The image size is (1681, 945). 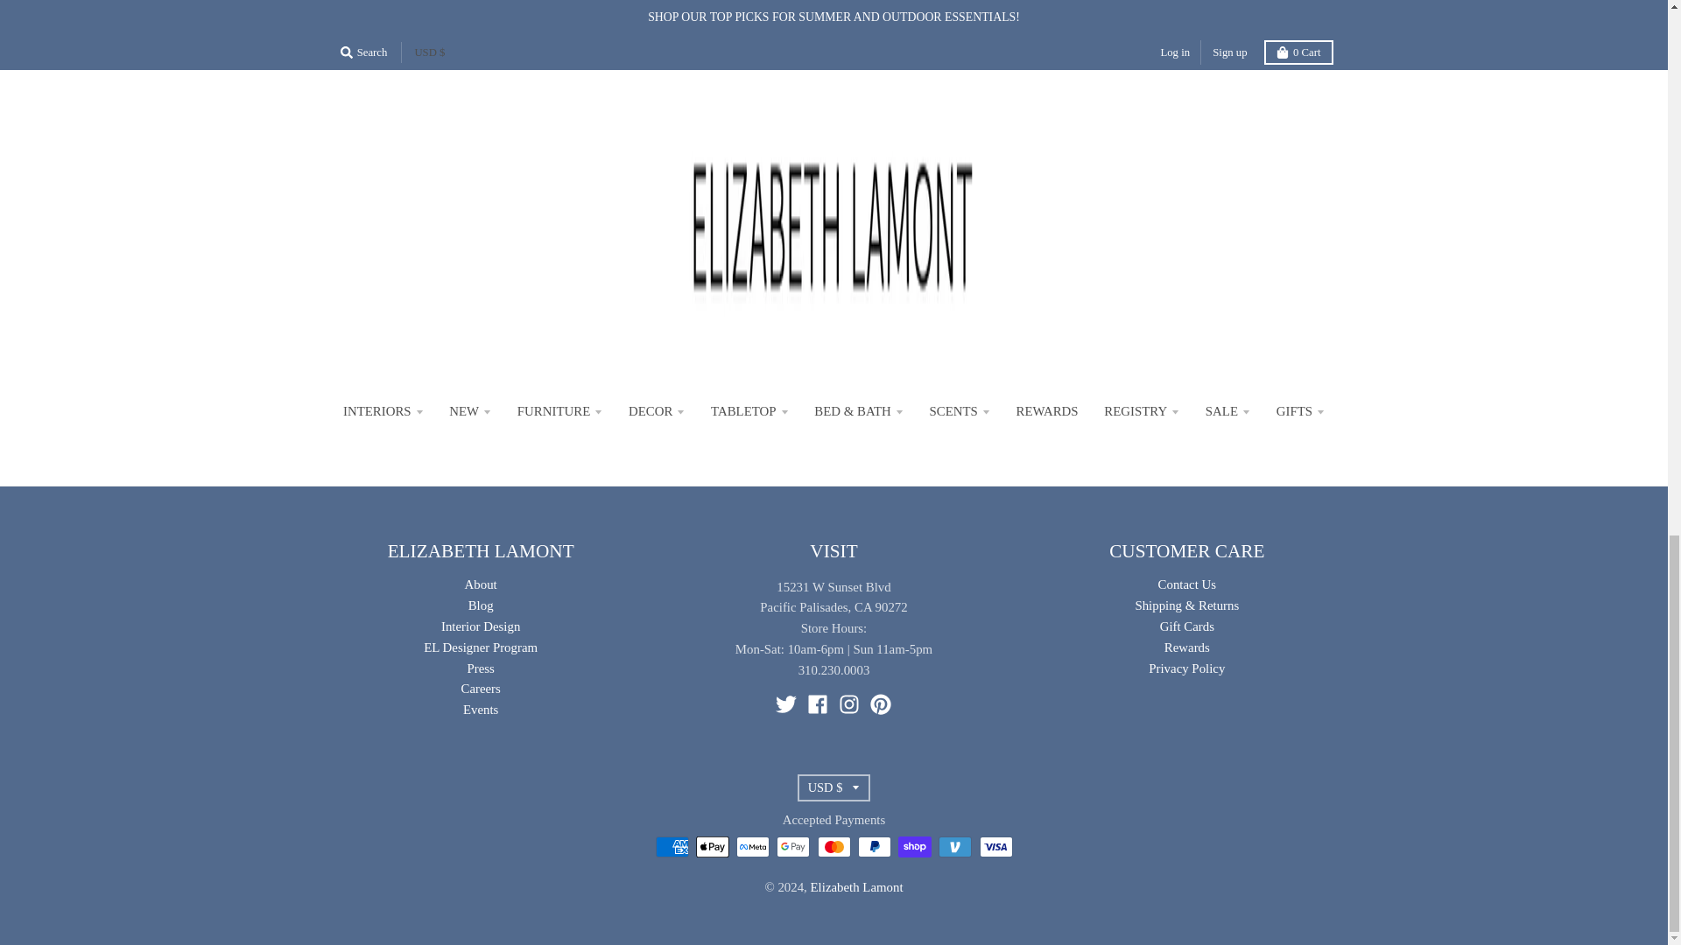 What do you see at coordinates (786, 703) in the screenshot?
I see `Twitter - Elizabeth Lamont` at bounding box center [786, 703].